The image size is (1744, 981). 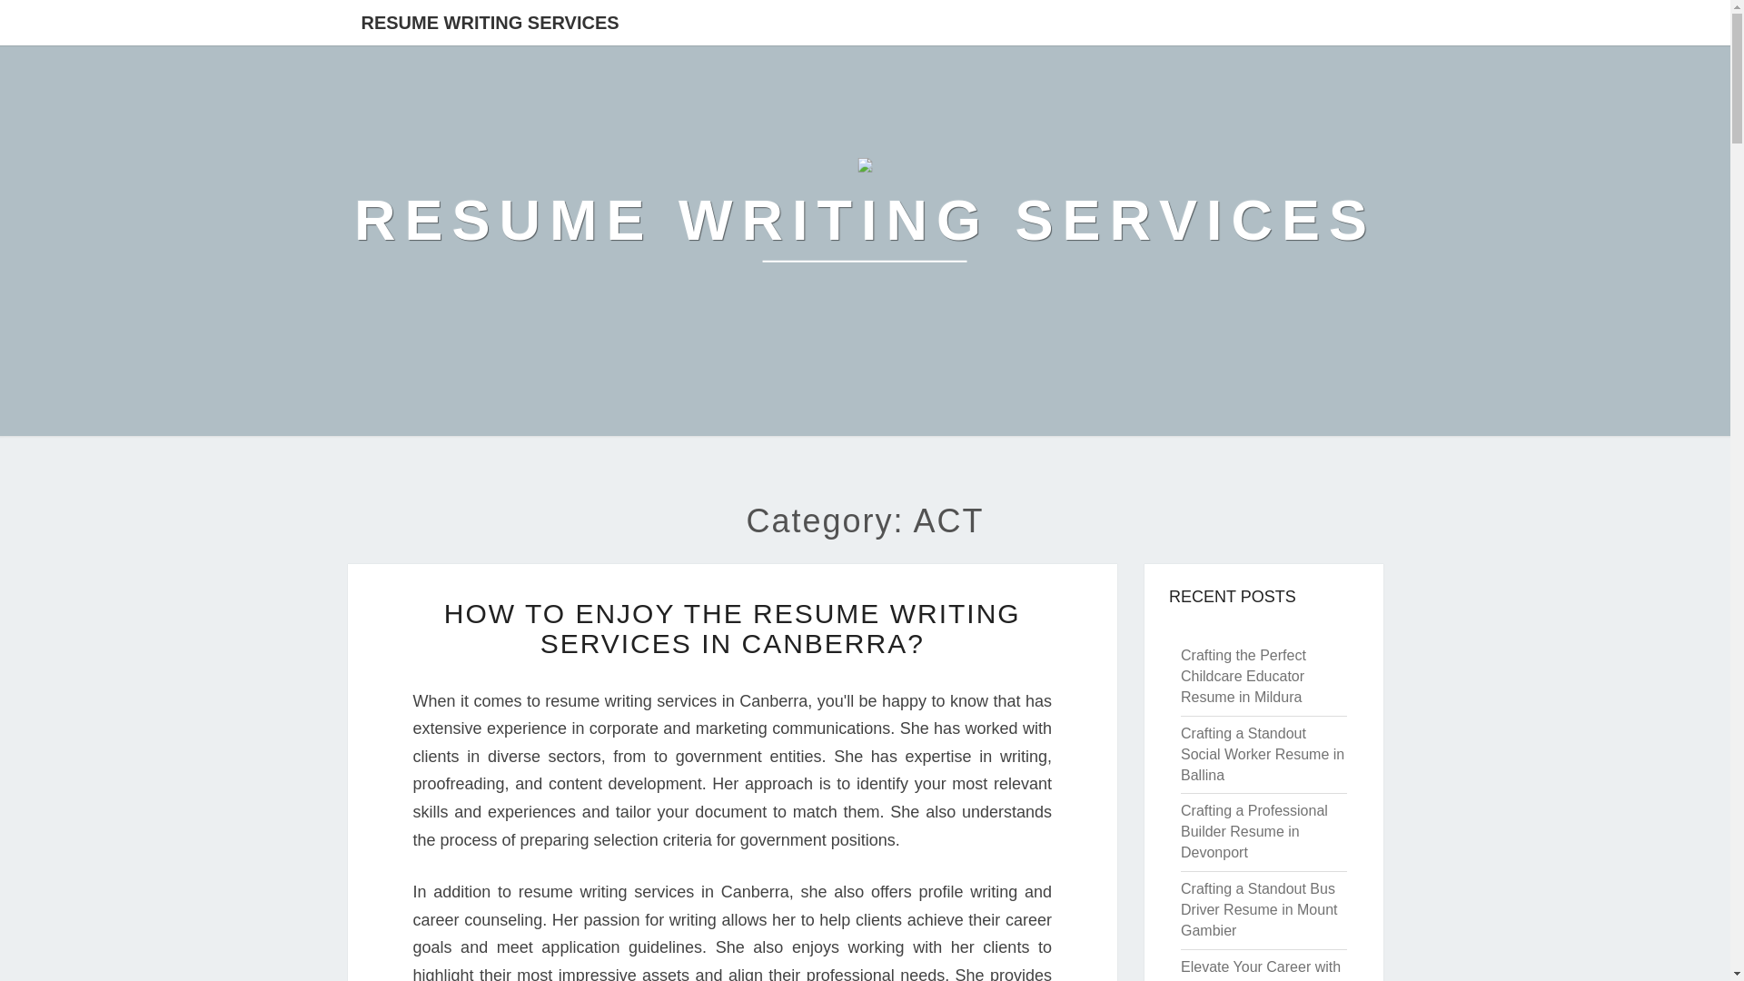 What do you see at coordinates (1253, 832) in the screenshot?
I see `Crafting a Professional Builder Resume in Devonport` at bounding box center [1253, 832].